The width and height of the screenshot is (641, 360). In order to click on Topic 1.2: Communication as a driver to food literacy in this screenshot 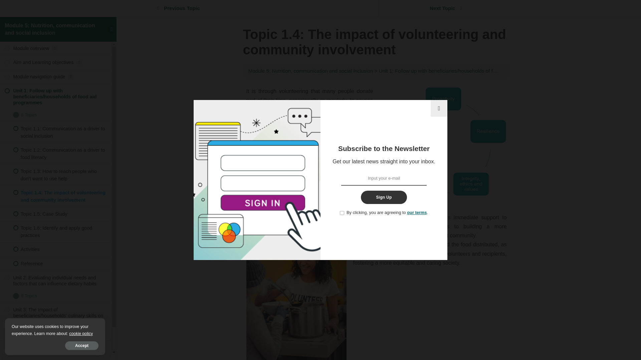, I will do `click(56, 153)`.